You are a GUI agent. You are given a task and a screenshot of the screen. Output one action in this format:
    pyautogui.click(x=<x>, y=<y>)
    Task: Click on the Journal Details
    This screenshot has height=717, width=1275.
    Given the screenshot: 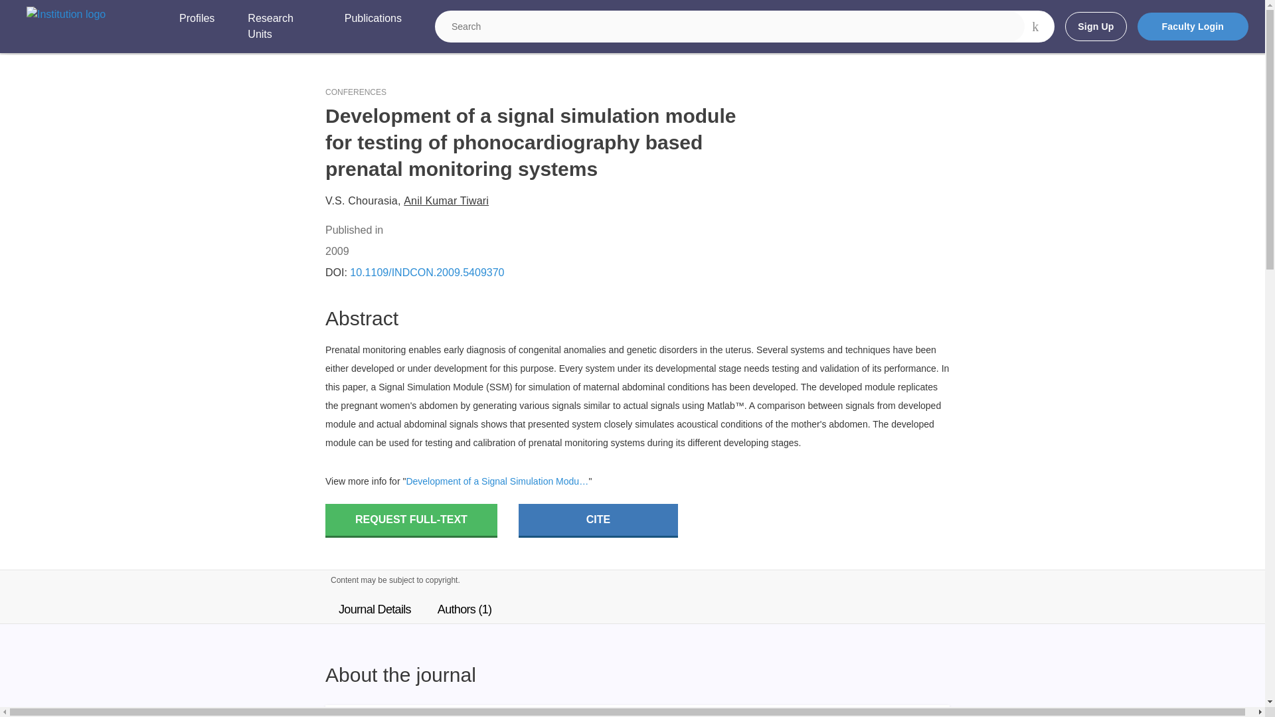 What is the action you would take?
    pyautogui.click(x=375, y=609)
    